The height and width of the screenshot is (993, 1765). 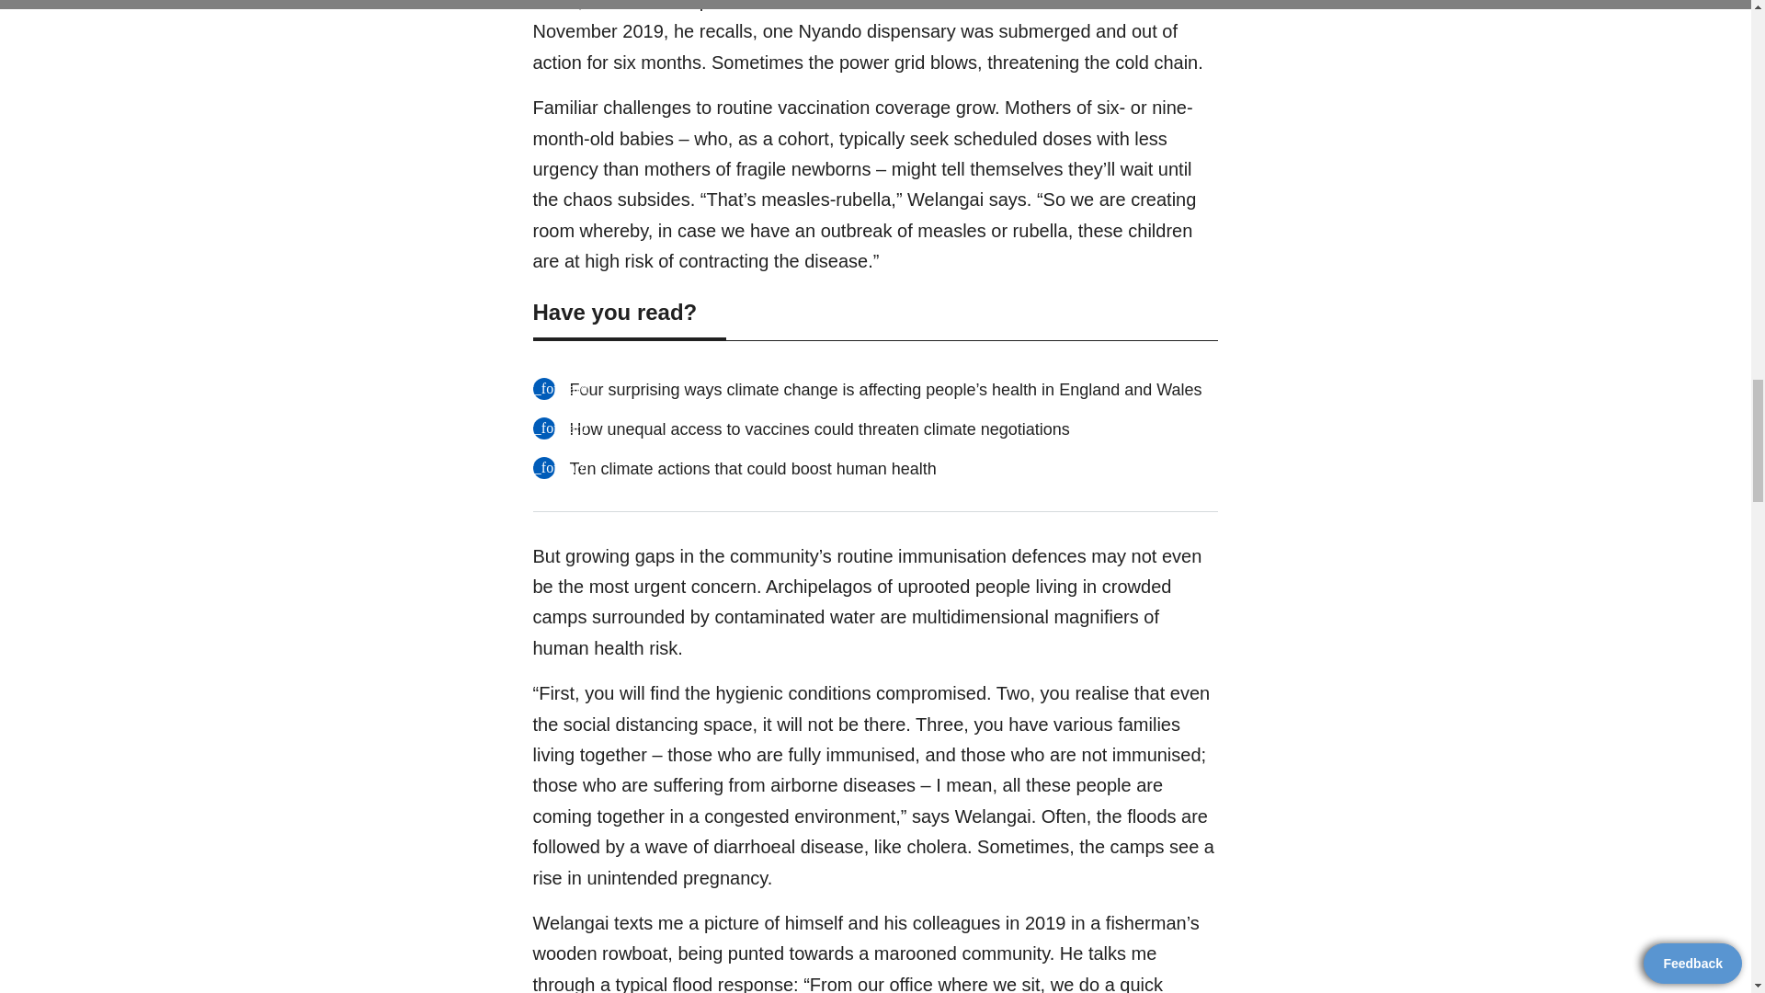 I want to click on Ten climate actions that could boost human health, so click(x=726, y=717).